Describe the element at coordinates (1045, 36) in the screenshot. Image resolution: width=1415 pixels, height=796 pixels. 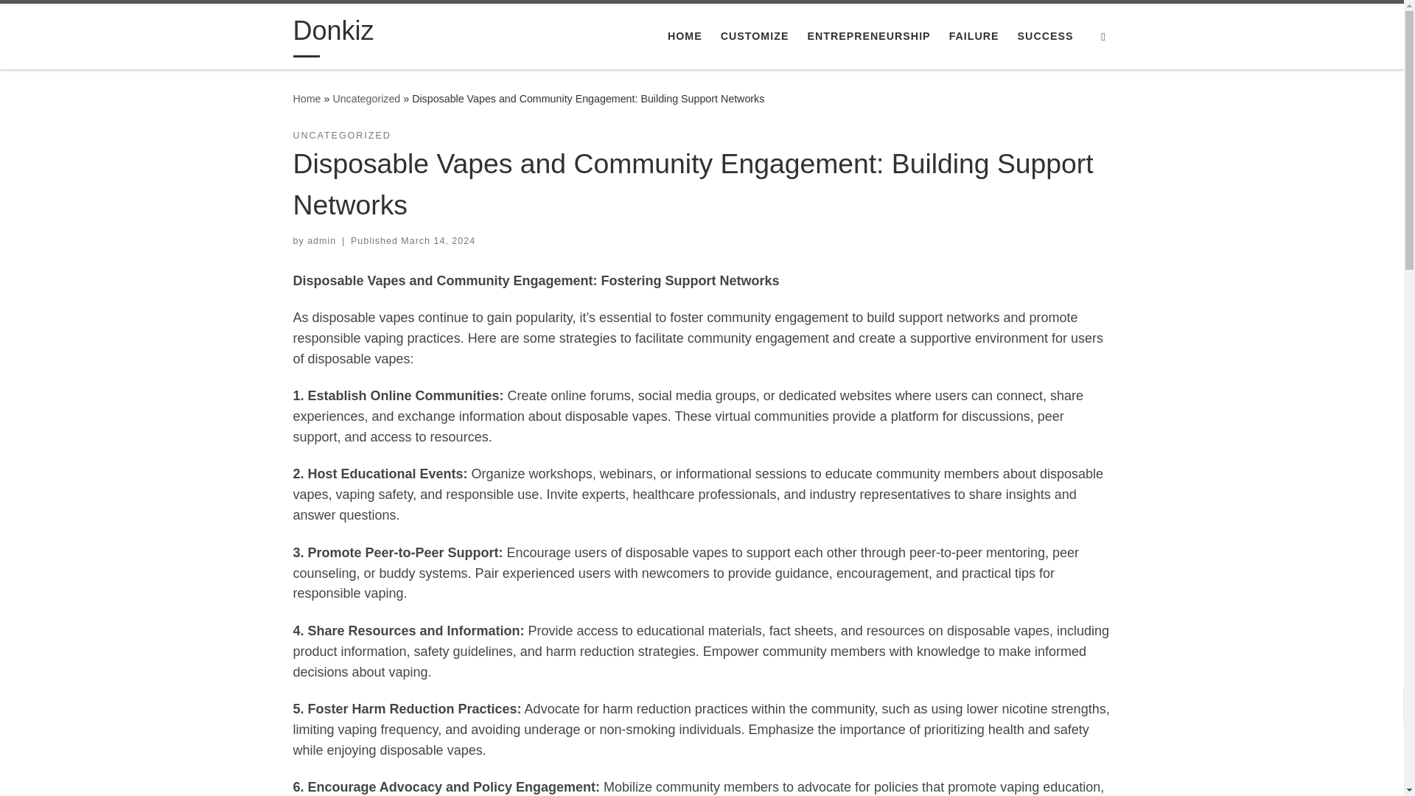
I see `SUCCESS` at that location.